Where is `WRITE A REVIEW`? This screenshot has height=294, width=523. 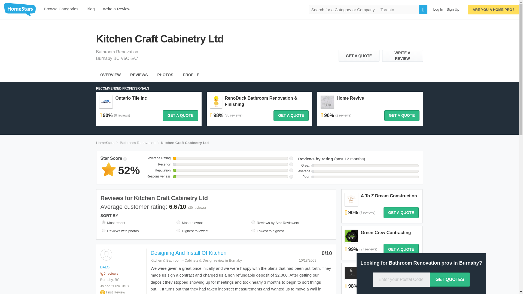
WRITE A REVIEW is located at coordinates (402, 56).